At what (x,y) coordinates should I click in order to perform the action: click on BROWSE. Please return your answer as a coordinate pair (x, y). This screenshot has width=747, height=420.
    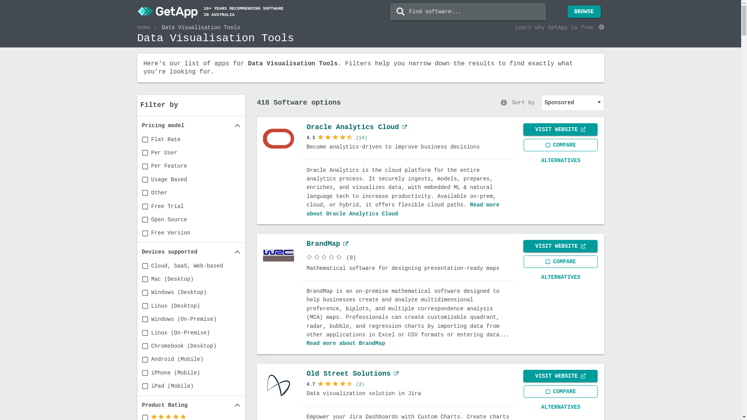
    Looking at the image, I should click on (584, 12).